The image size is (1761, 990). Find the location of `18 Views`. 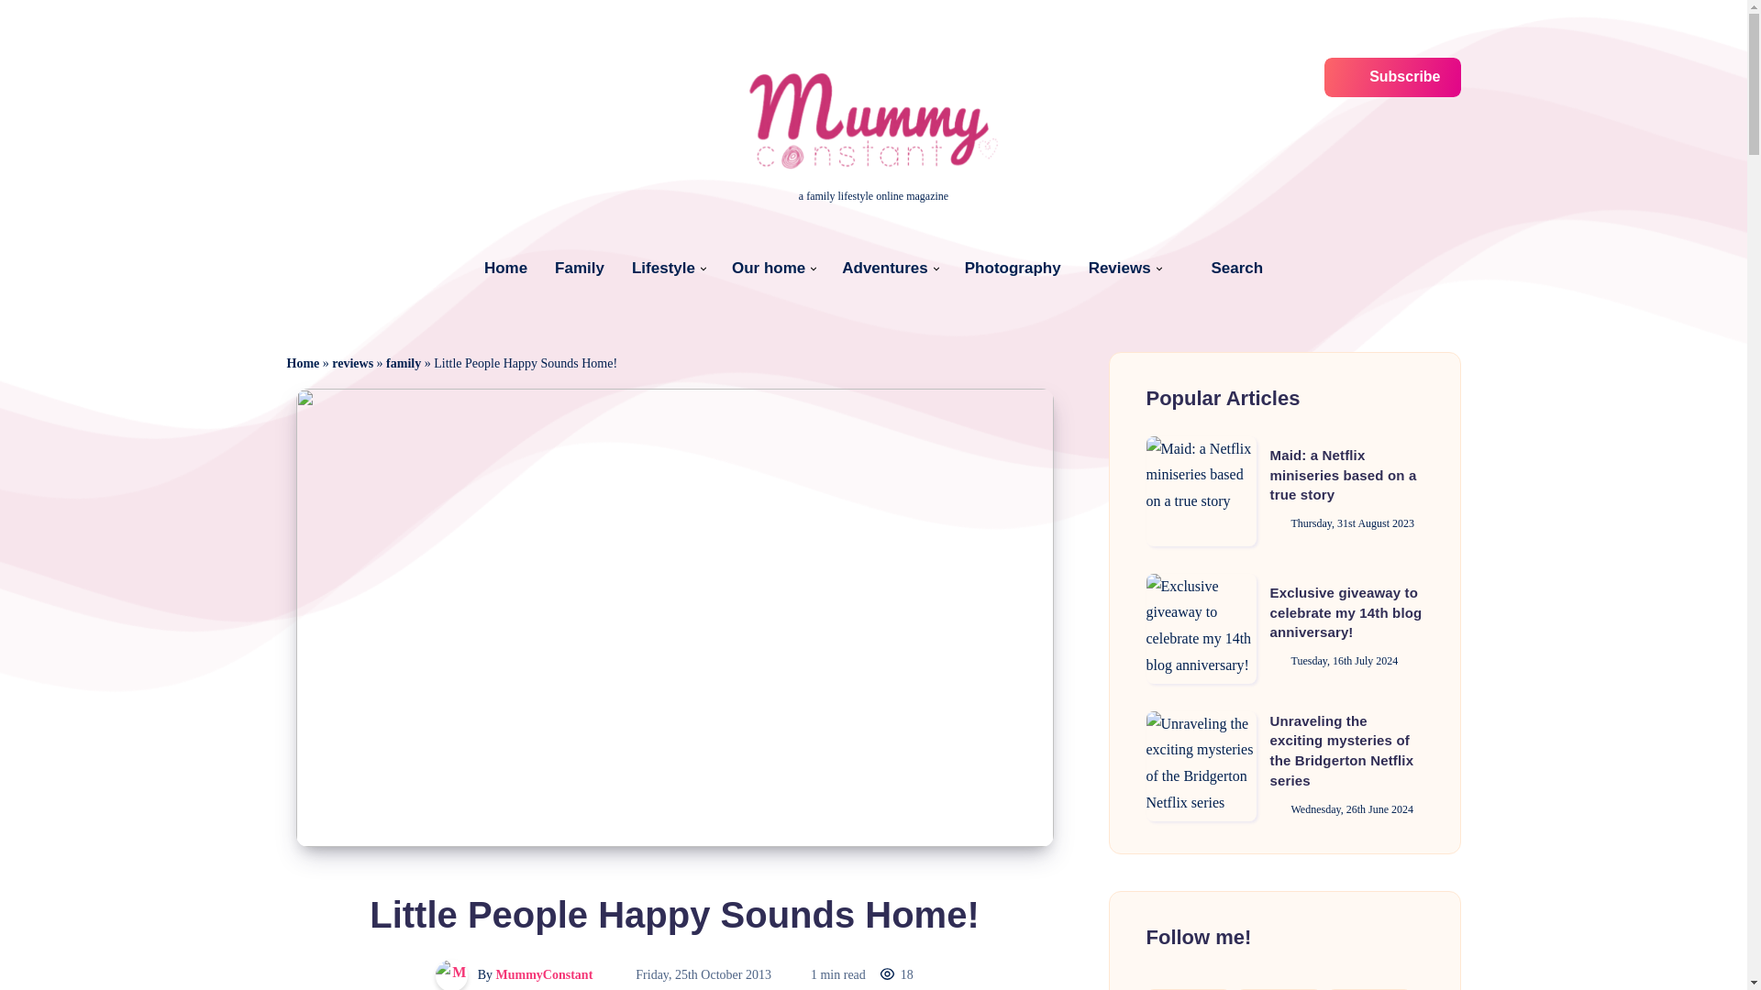

18 Views is located at coordinates (896, 975).